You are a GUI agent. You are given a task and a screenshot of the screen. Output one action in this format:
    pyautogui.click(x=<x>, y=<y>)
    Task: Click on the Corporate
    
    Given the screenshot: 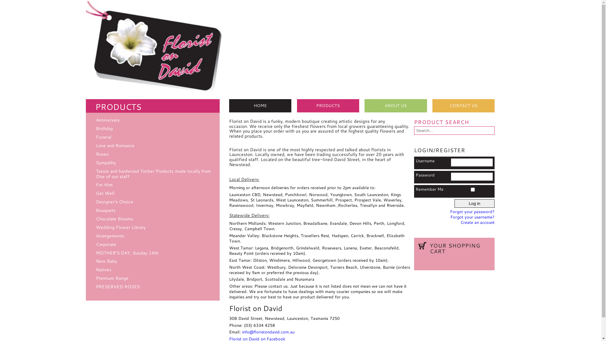 What is the action you would take?
    pyautogui.click(x=106, y=244)
    